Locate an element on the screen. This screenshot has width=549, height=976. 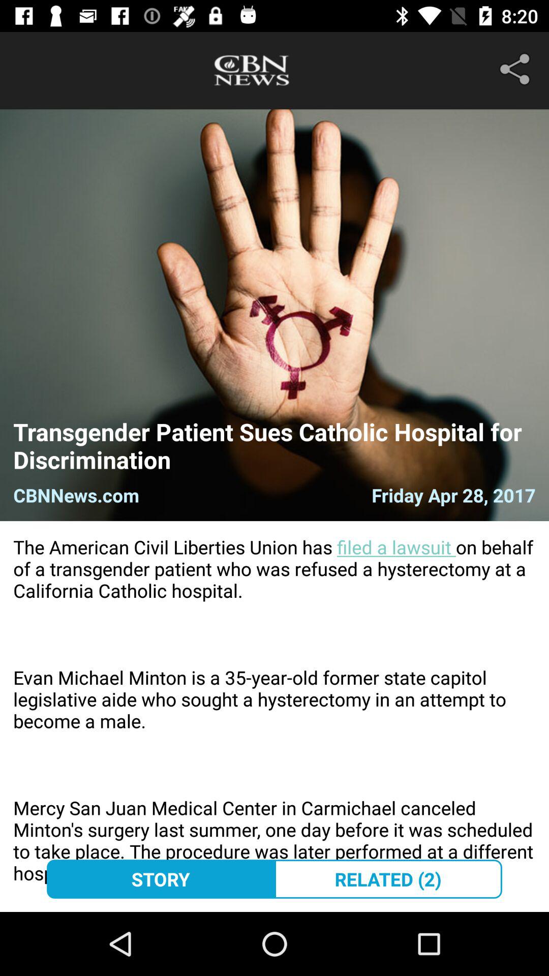
press icon next to the related (2) is located at coordinates (161, 879).